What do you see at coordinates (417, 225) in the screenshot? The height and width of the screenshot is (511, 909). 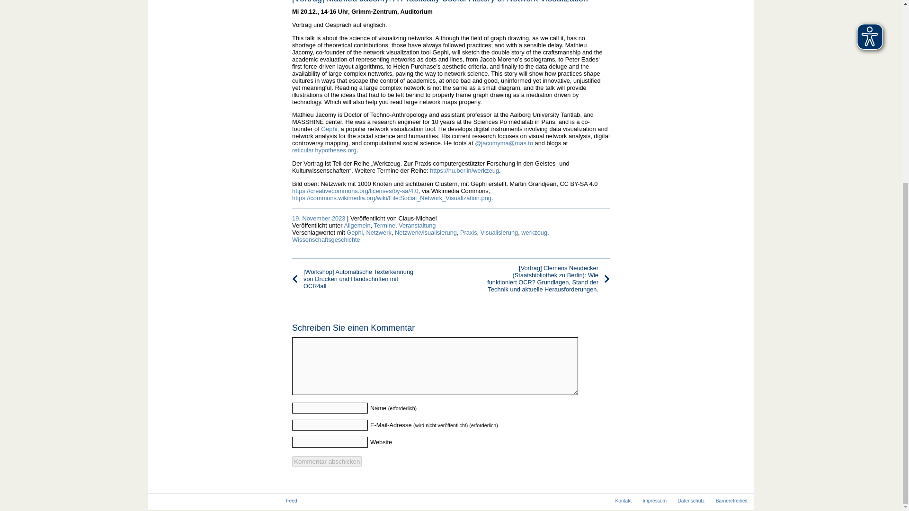 I see `Veranstaltung` at bounding box center [417, 225].